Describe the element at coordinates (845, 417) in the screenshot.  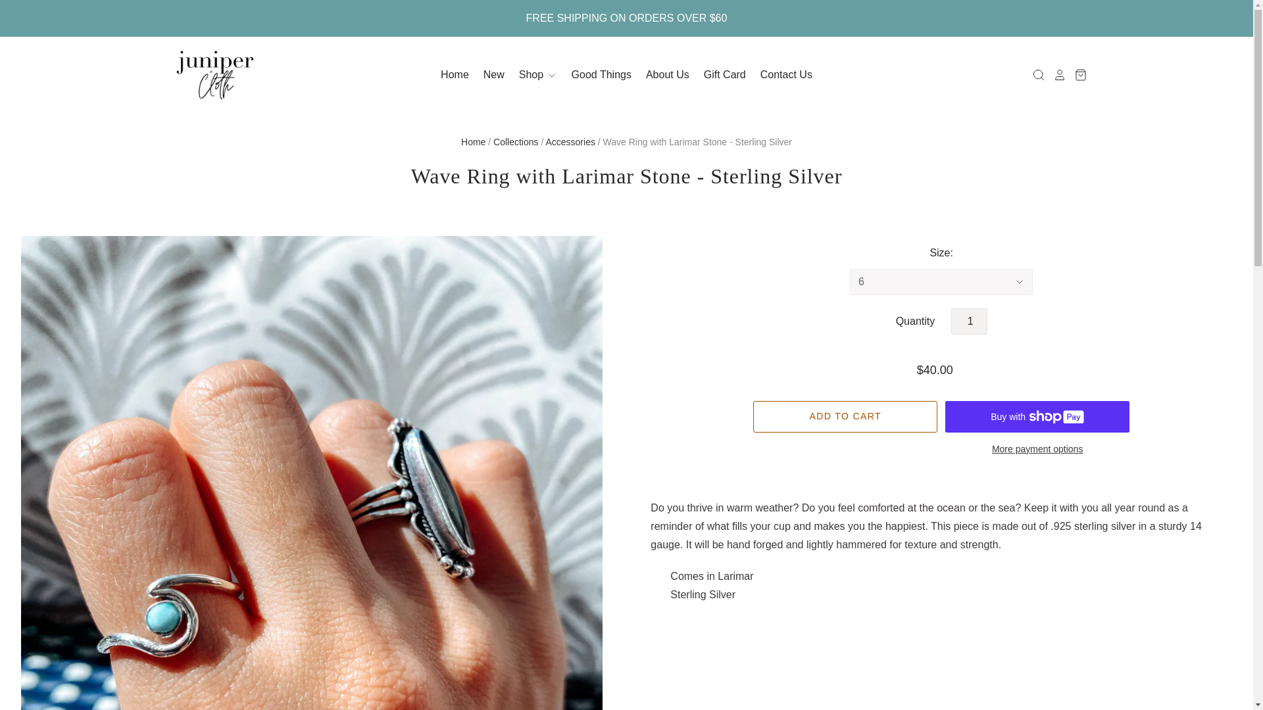
I see `Add to cart` at that location.